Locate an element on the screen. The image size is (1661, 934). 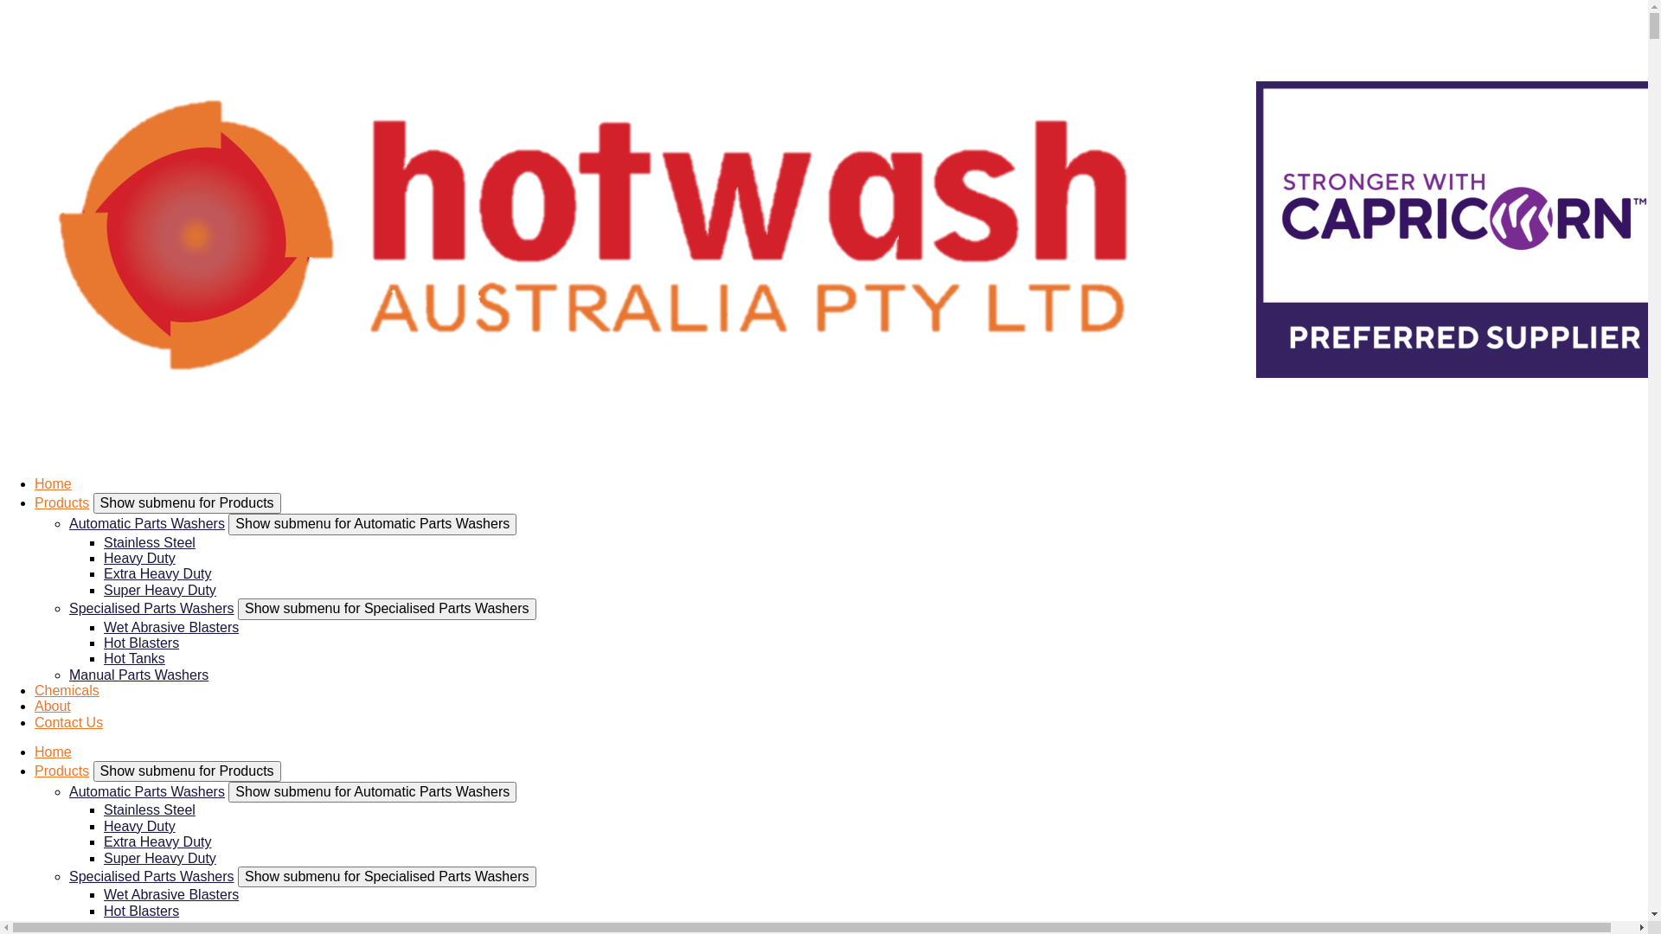
Home is located at coordinates (54, 752).